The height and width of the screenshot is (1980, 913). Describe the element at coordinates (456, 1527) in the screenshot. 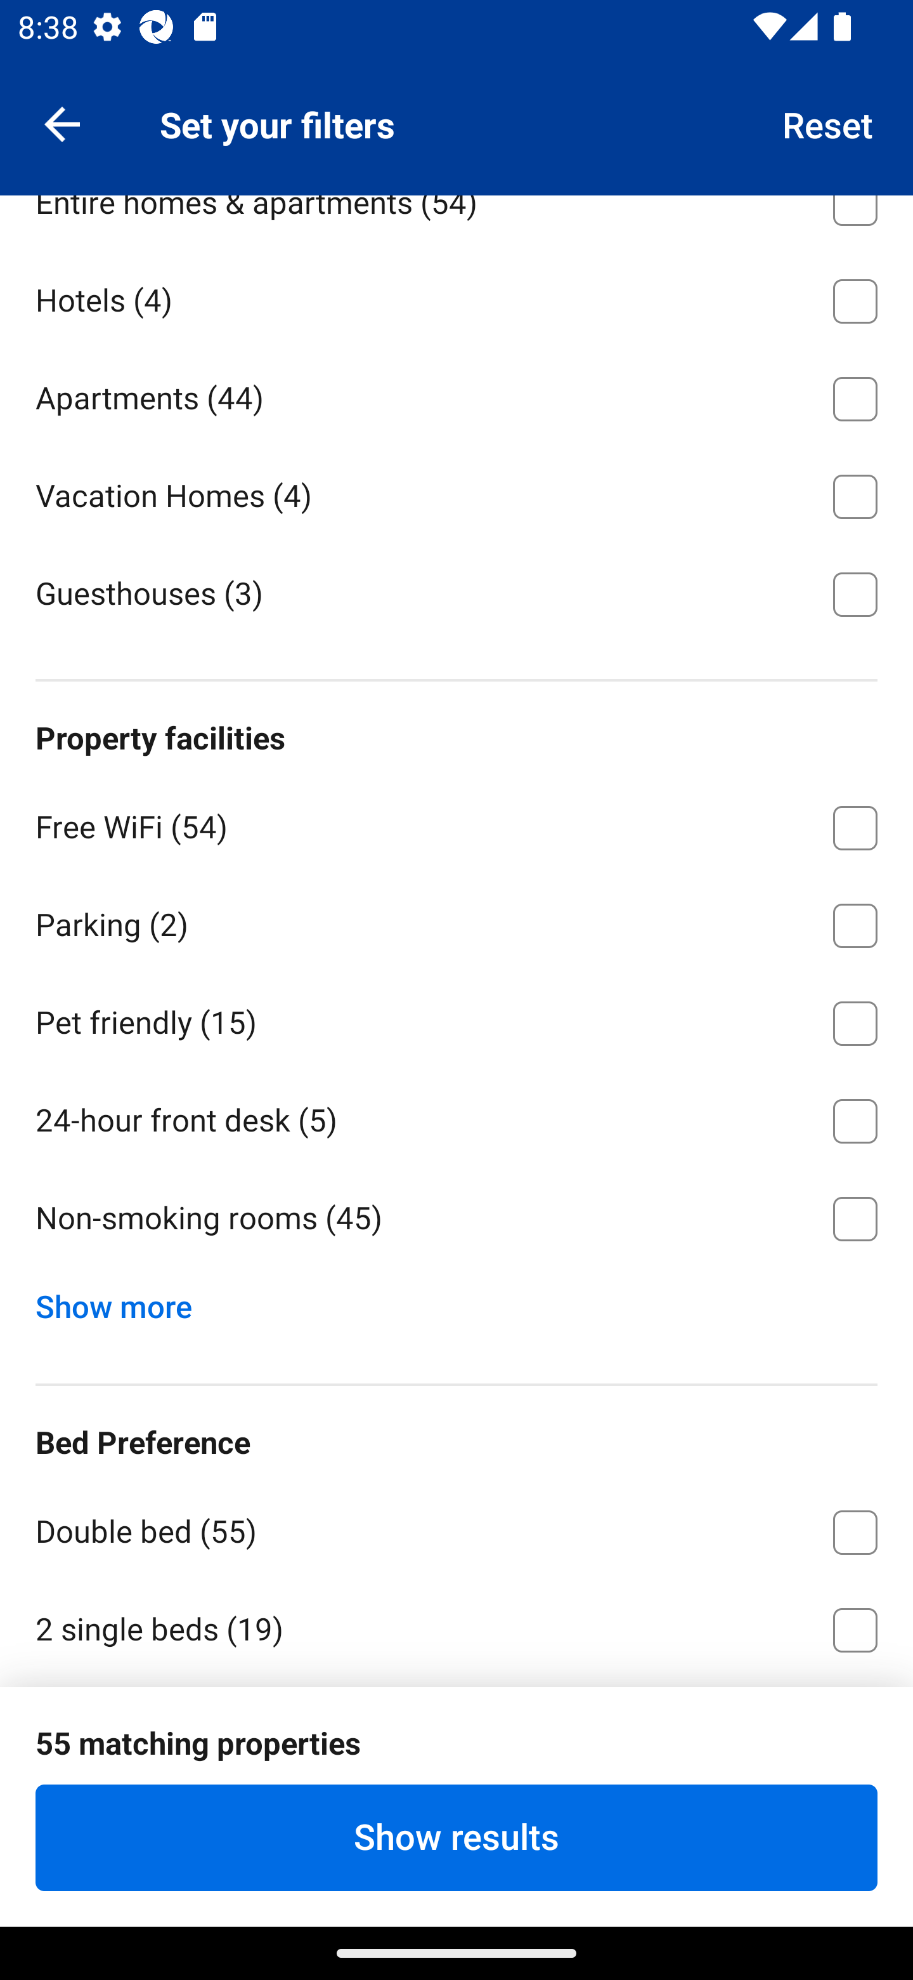

I see `Double bed ⁦(55)` at that location.